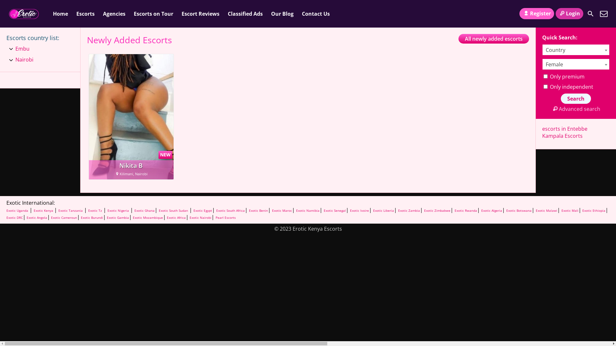 The width and height of the screenshot is (616, 346). I want to click on Exotic Tanzania, so click(71, 210).